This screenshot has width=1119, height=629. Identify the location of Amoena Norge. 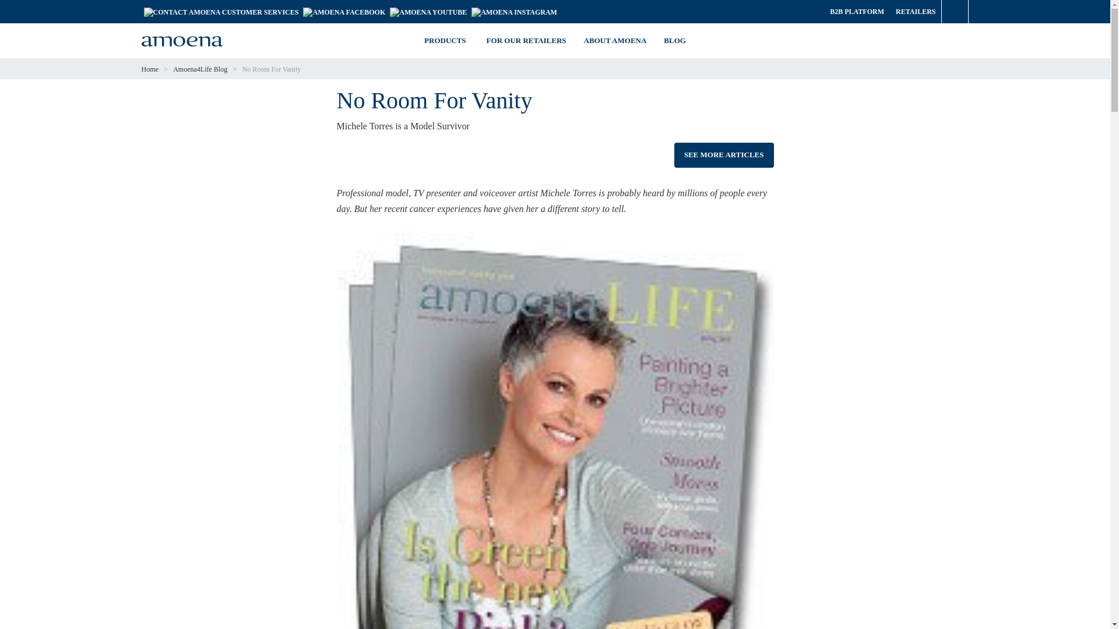
(344, 11).